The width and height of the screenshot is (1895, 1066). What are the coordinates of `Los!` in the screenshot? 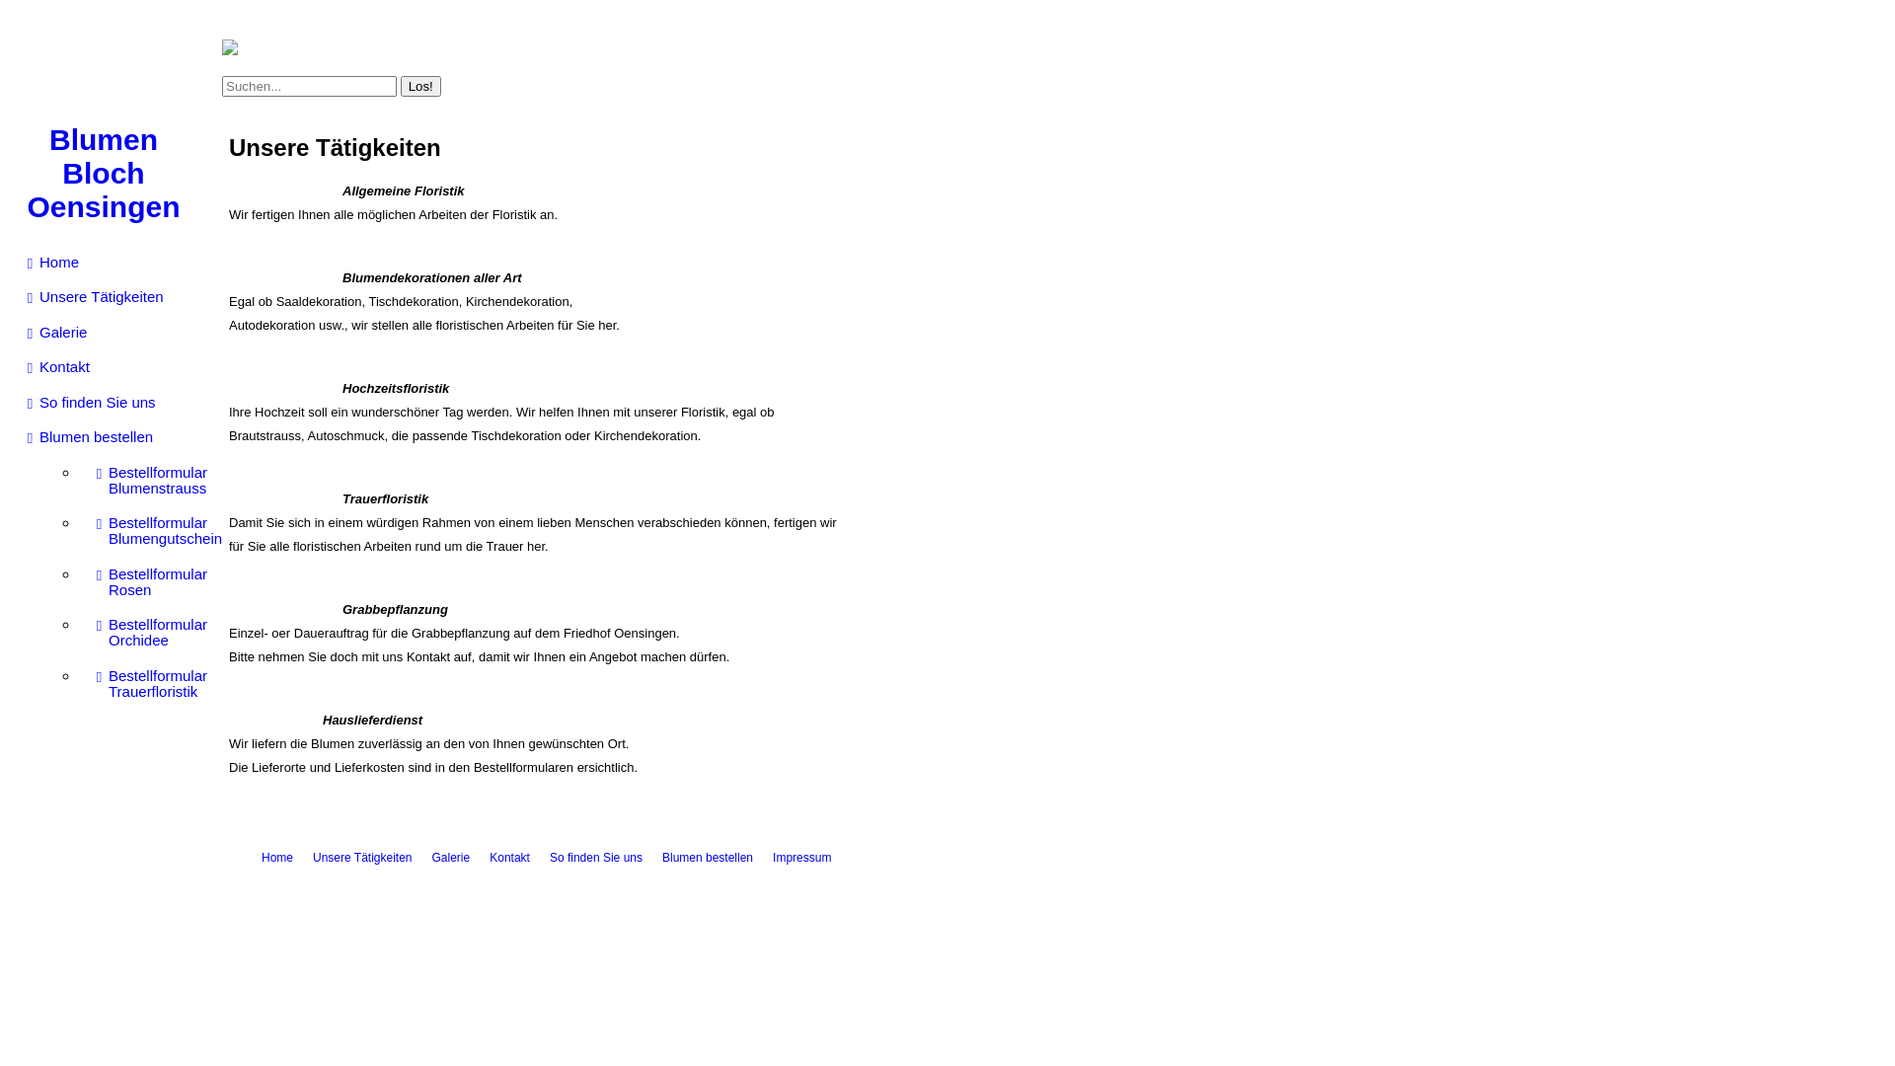 It's located at (420, 85).